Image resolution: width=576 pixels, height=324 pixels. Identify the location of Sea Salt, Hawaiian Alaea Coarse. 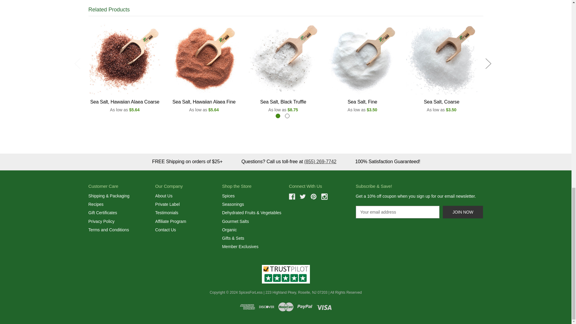
(125, 59).